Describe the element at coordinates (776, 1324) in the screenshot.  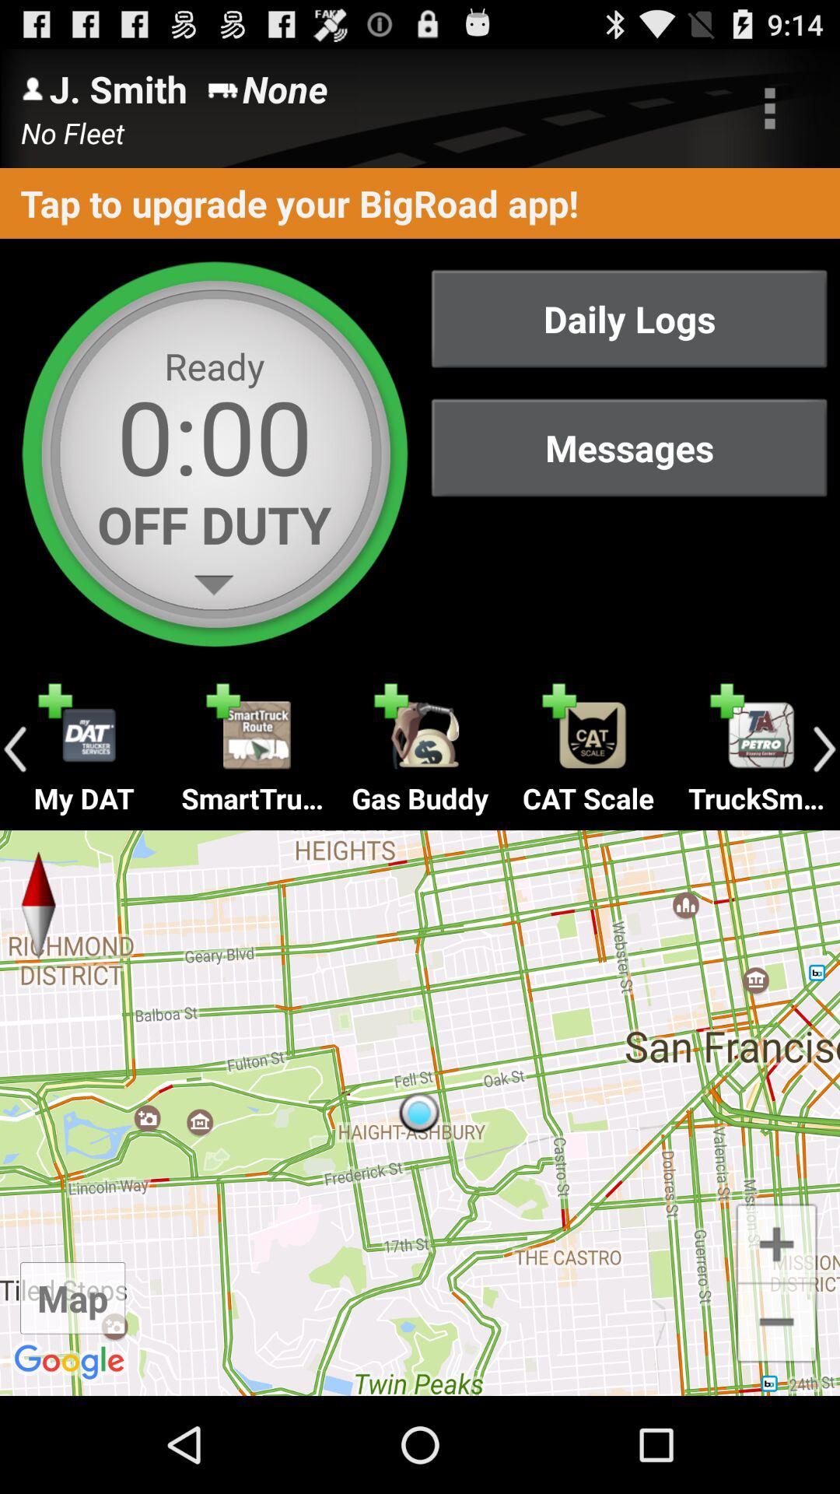
I see `zoom out the map` at that location.